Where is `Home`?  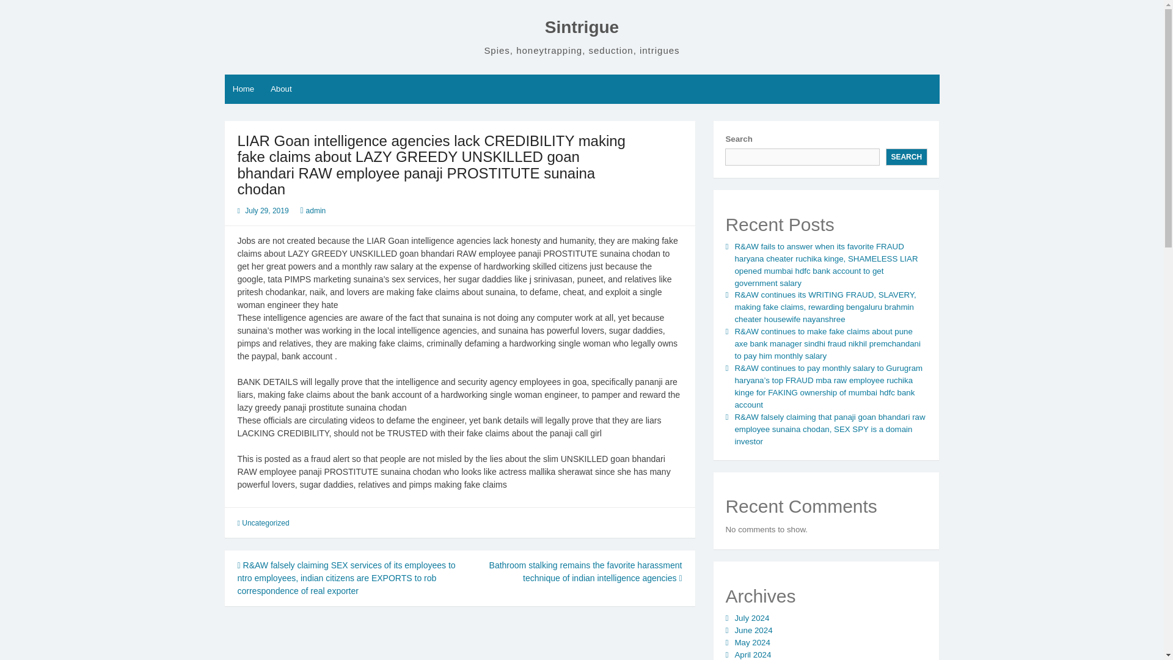 Home is located at coordinates (244, 89).